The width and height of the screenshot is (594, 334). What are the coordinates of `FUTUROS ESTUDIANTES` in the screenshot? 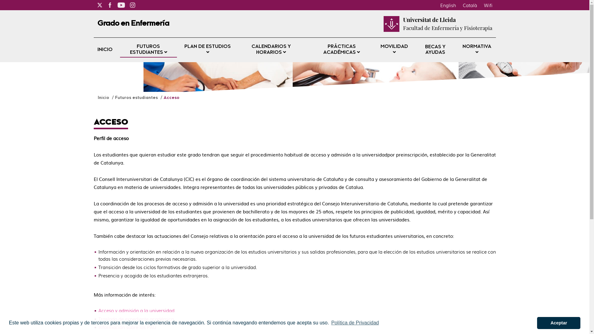 It's located at (148, 50).